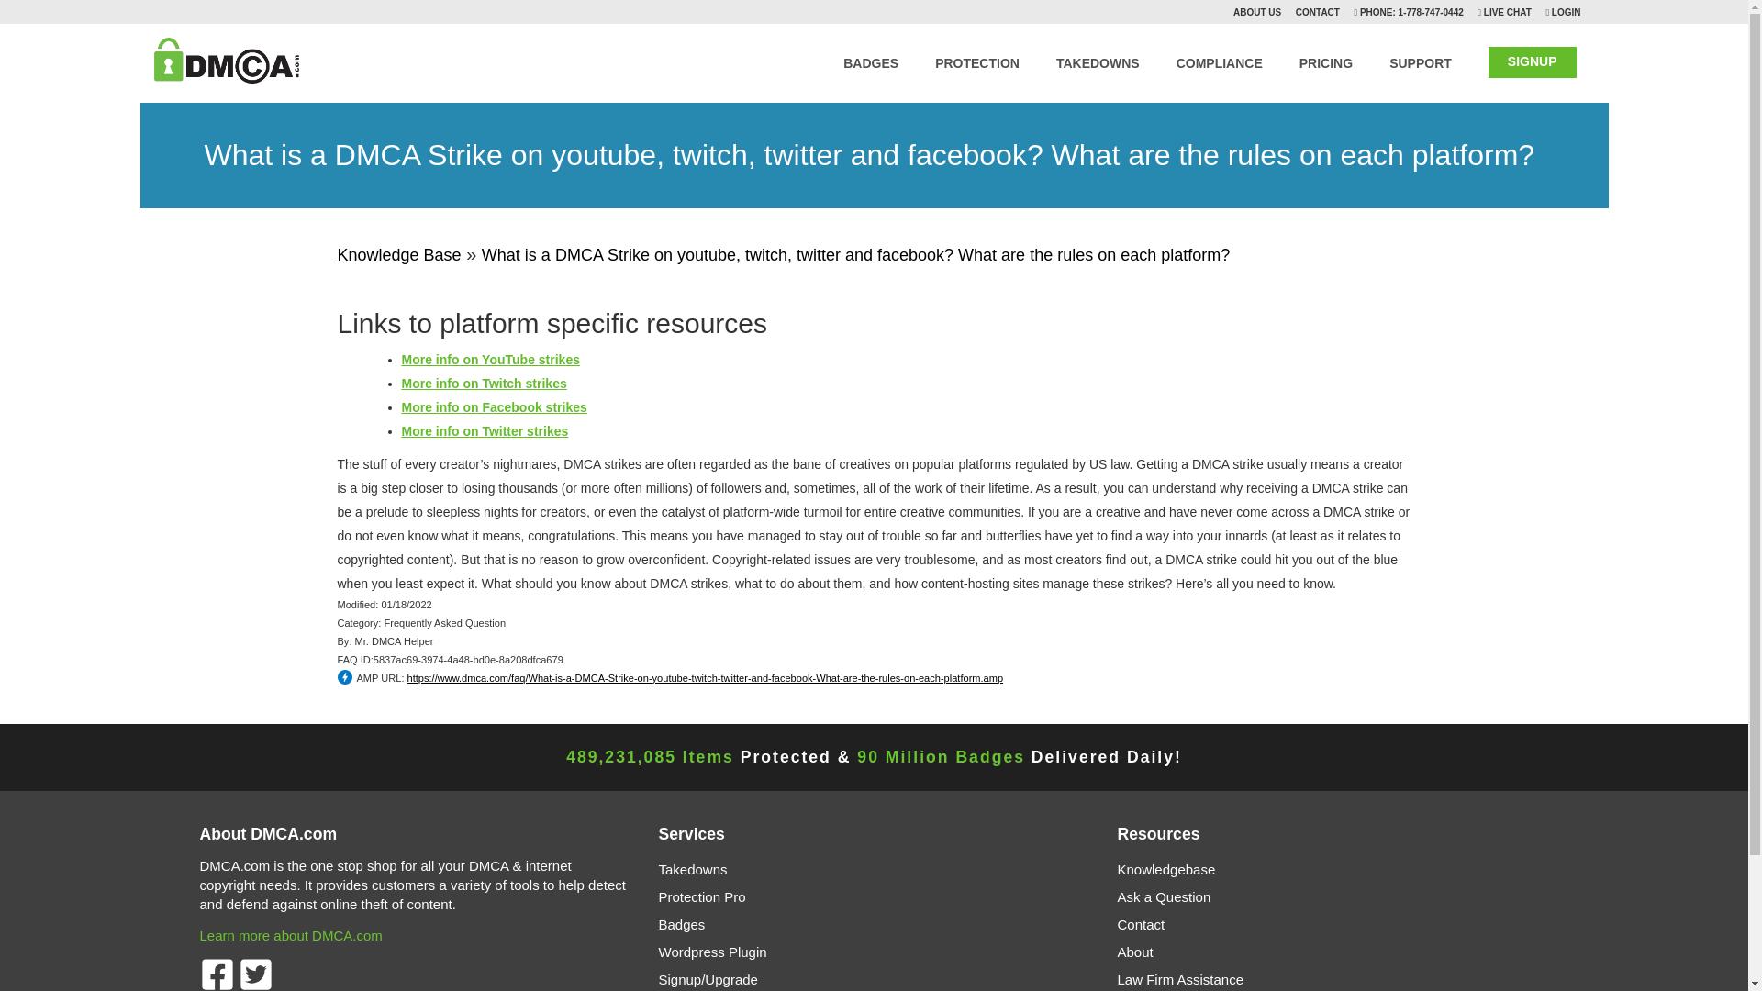  Describe the element at coordinates (400, 255) in the screenshot. I see `Knowledge Base` at that location.